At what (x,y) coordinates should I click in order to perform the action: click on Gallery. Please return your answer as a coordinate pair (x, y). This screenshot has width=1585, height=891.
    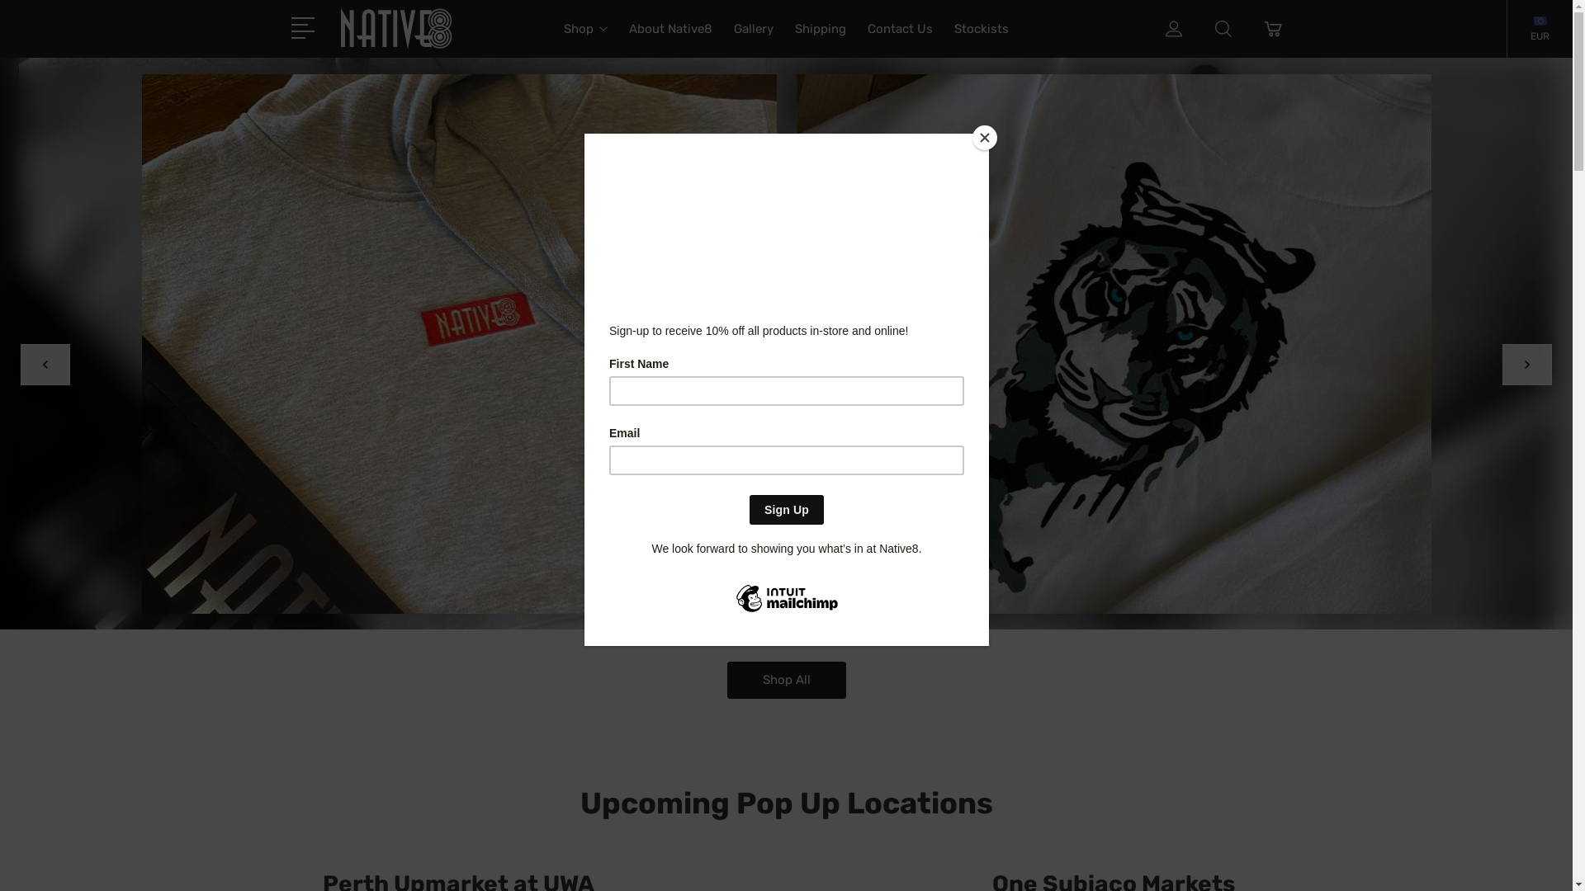
    Looking at the image, I should click on (754, 39).